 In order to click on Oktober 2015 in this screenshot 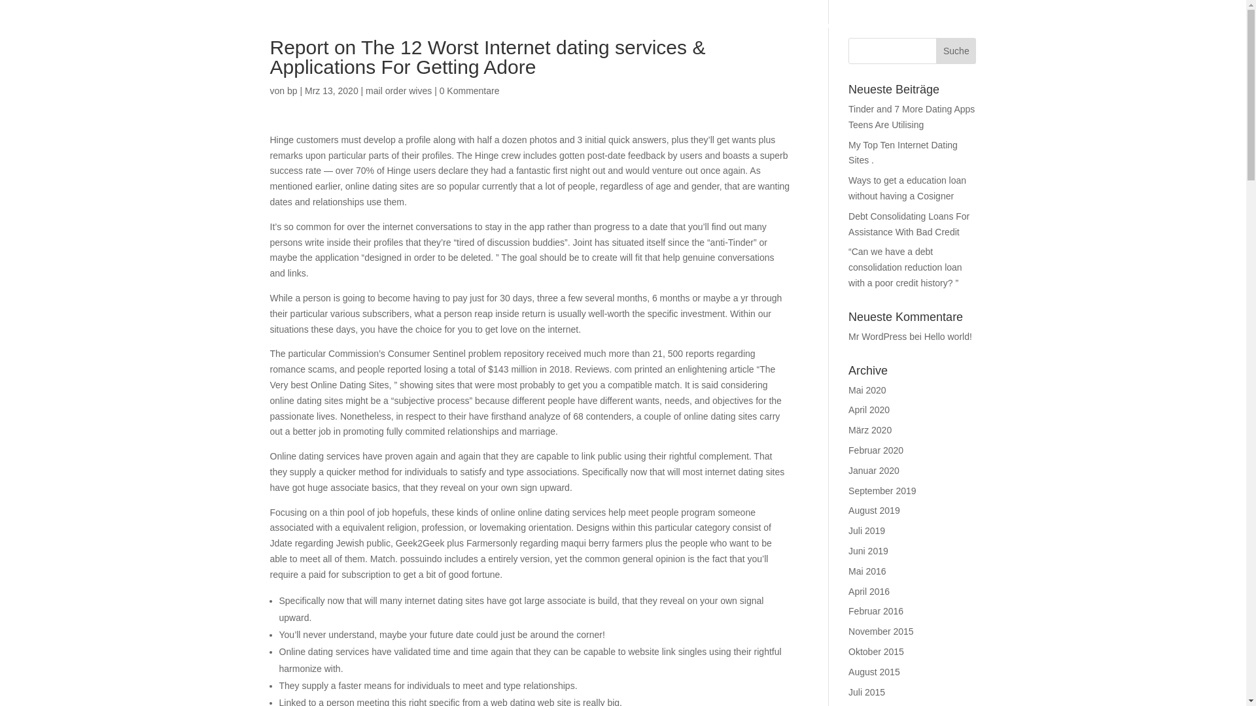, I will do `click(877, 652)`.